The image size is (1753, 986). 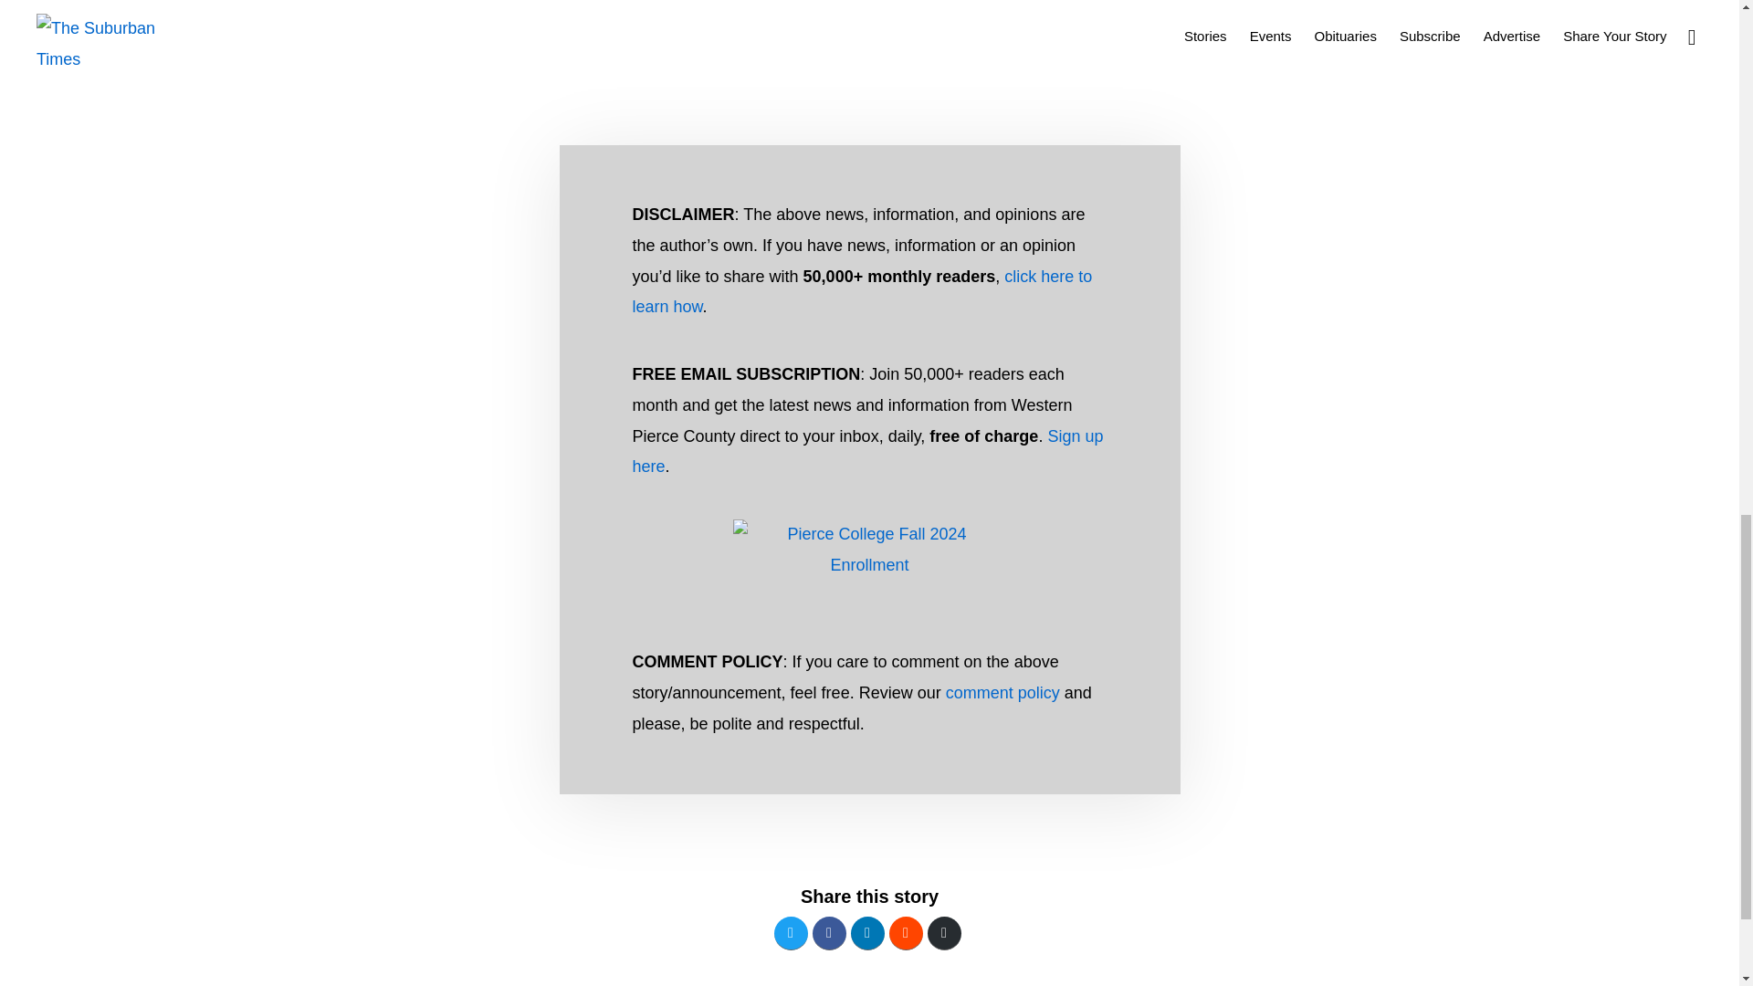 What do you see at coordinates (1008, 3) in the screenshot?
I see `purchased online` at bounding box center [1008, 3].